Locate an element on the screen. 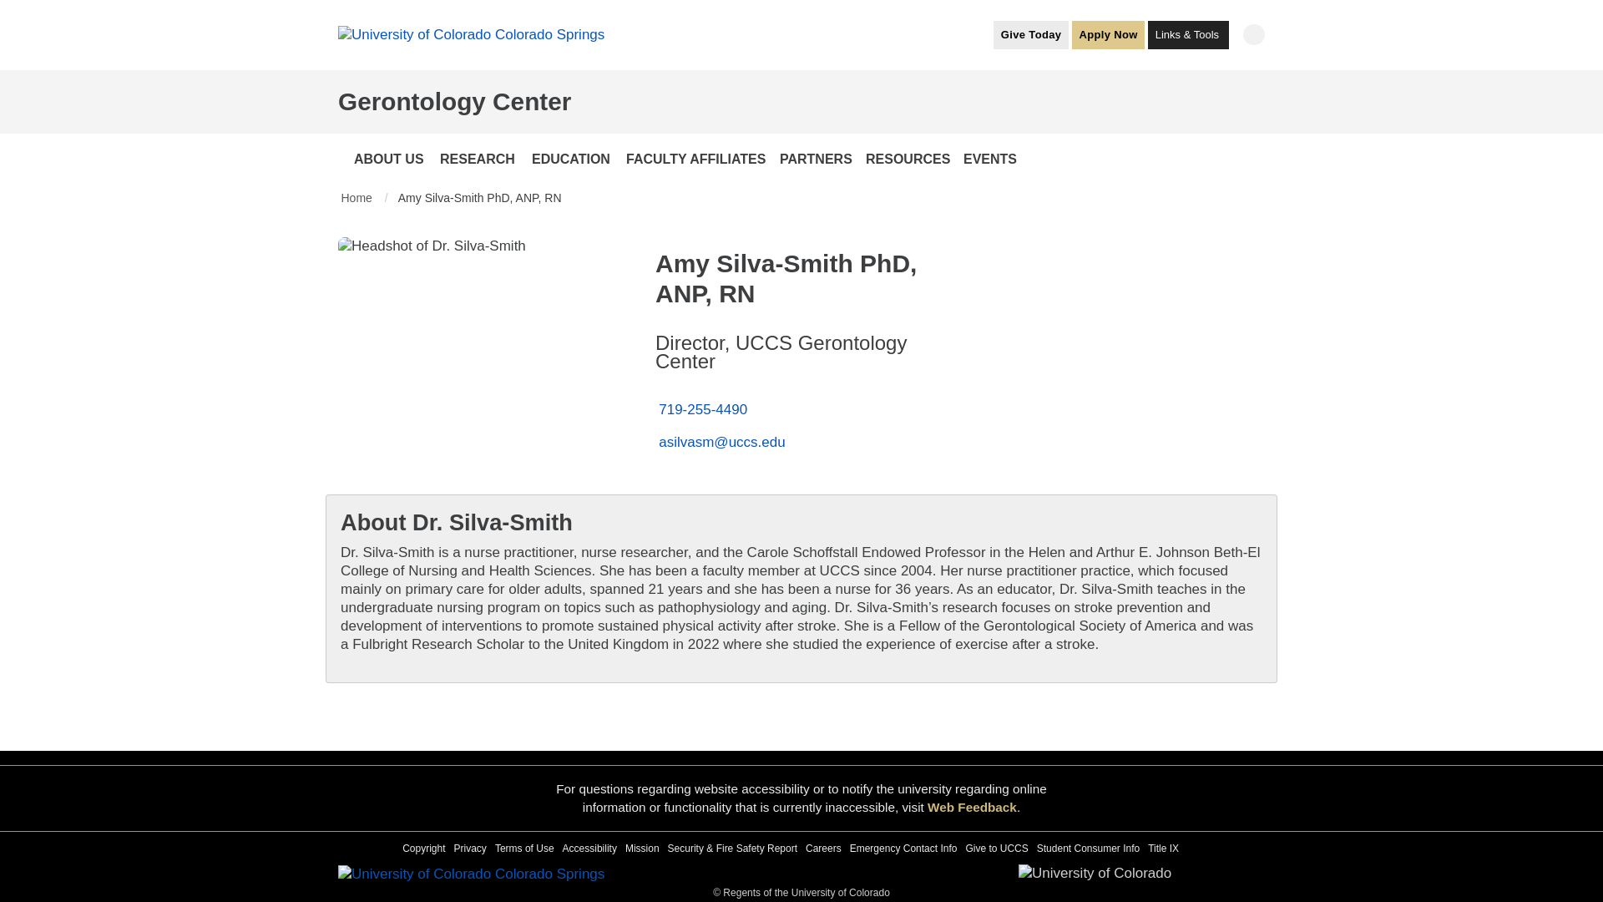  Apply Now is located at coordinates (1108, 33).